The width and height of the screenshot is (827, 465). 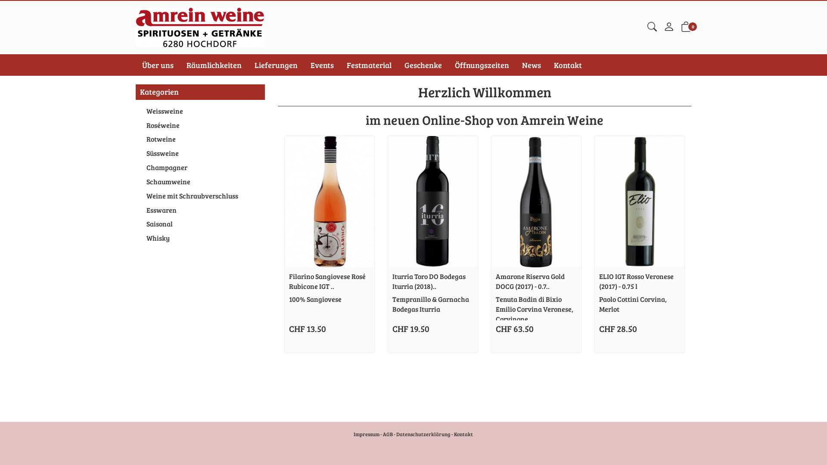 I want to click on Rotweine, so click(x=200, y=139).